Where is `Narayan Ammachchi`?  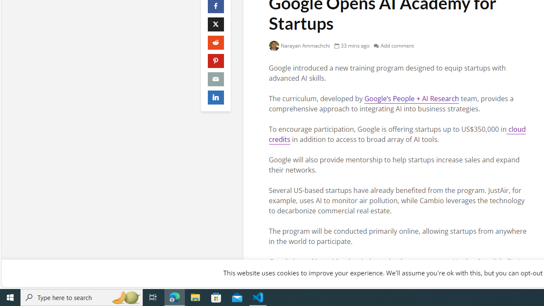
Narayan Ammachchi is located at coordinates (299, 46).